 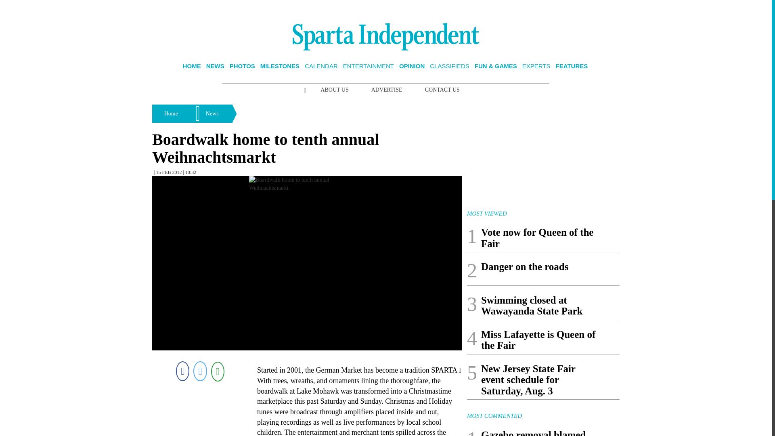 I want to click on PHOTOS, so click(x=242, y=66).